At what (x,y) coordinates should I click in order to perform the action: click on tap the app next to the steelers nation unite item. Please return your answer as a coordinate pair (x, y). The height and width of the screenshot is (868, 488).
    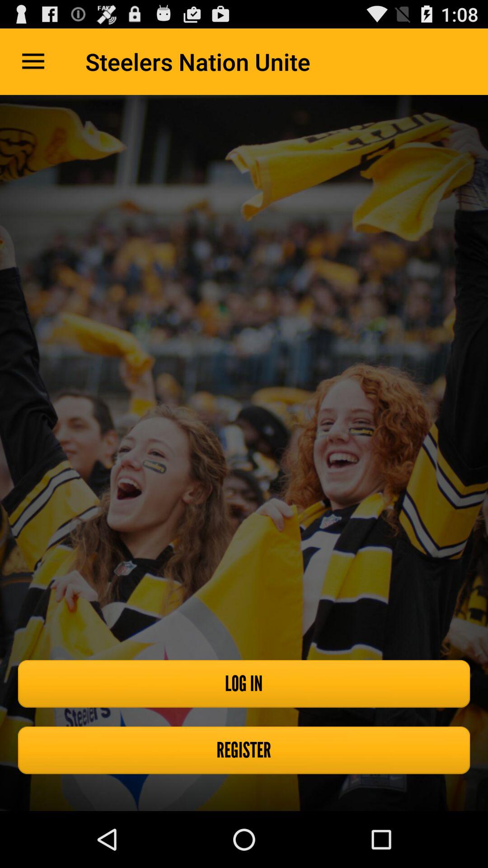
    Looking at the image, I should click on (33, 61).